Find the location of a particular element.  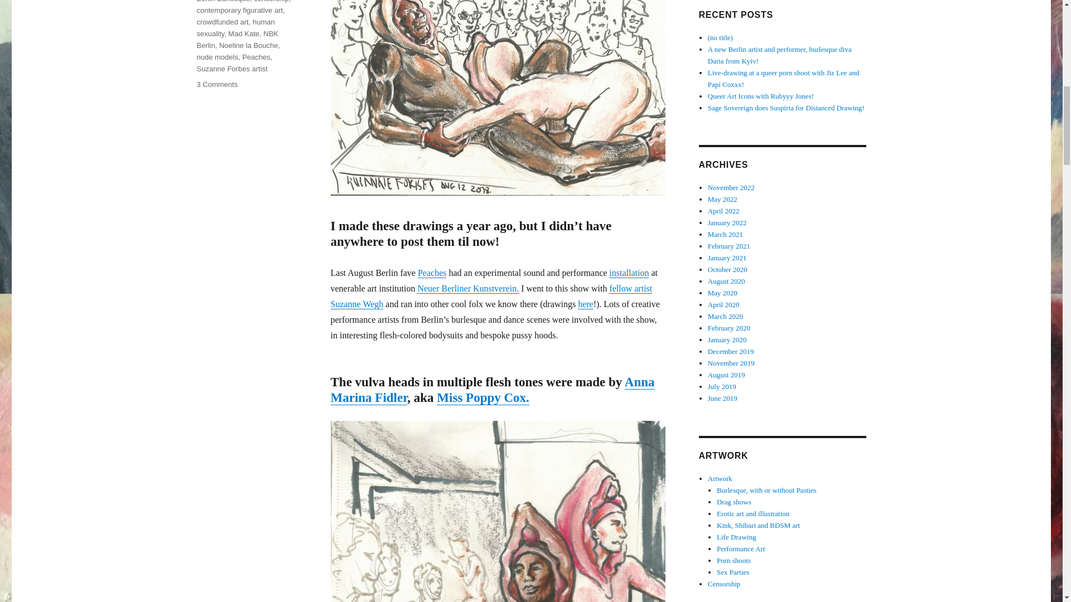

nude models is located at coordinates (216, 57).